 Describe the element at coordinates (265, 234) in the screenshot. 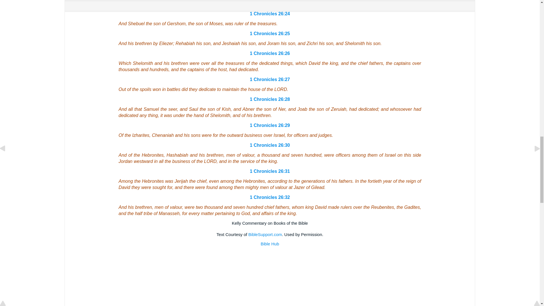

I see `BibleSupport.com` at that location.